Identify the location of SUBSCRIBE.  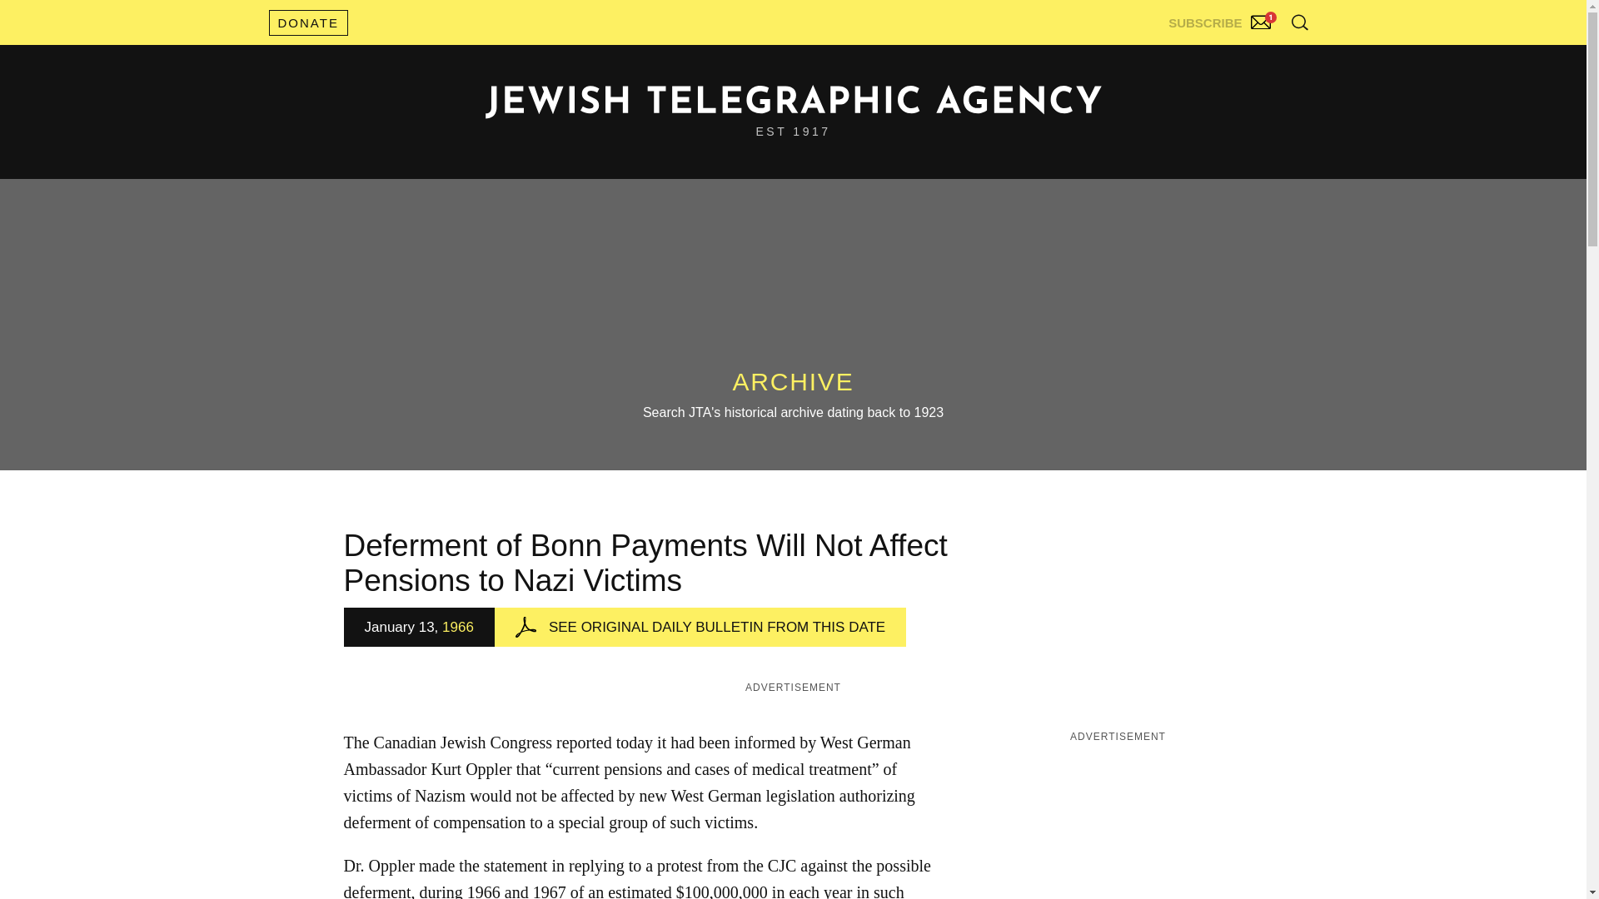
(1222, 18).